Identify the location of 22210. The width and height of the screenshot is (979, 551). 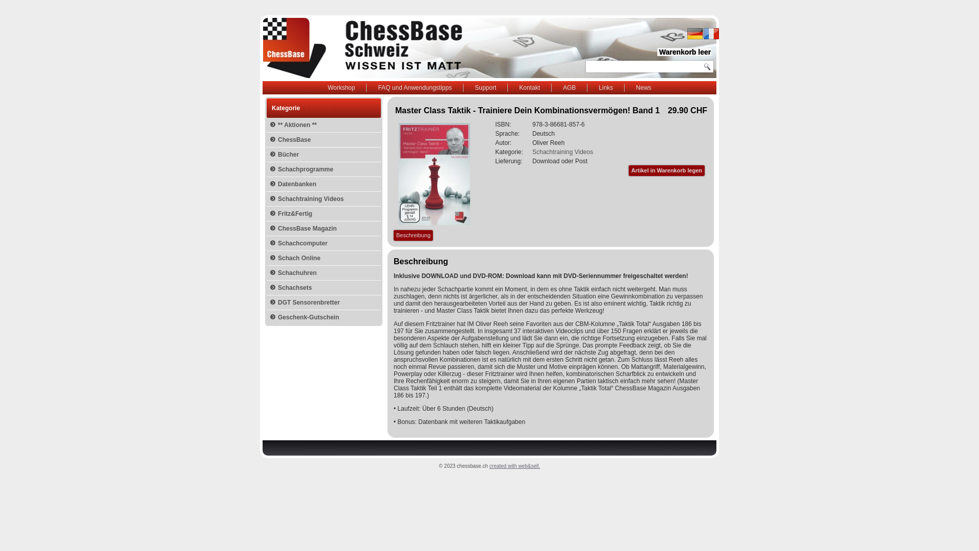
(434, 174).